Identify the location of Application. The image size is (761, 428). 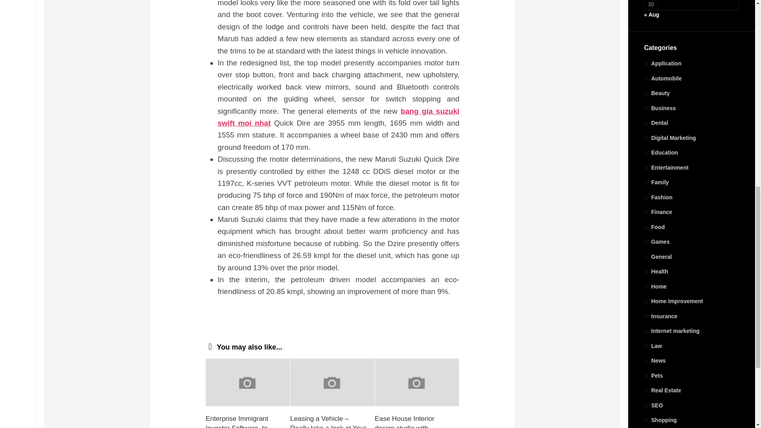
(662, 63).